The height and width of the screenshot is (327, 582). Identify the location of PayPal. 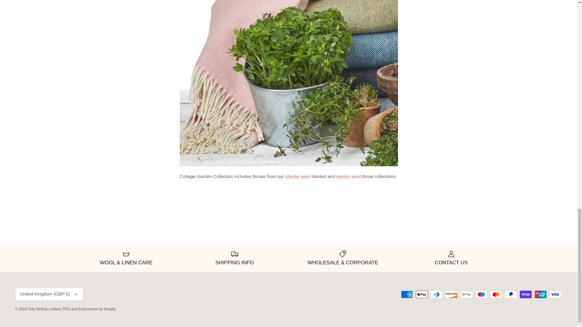
(511, 294).